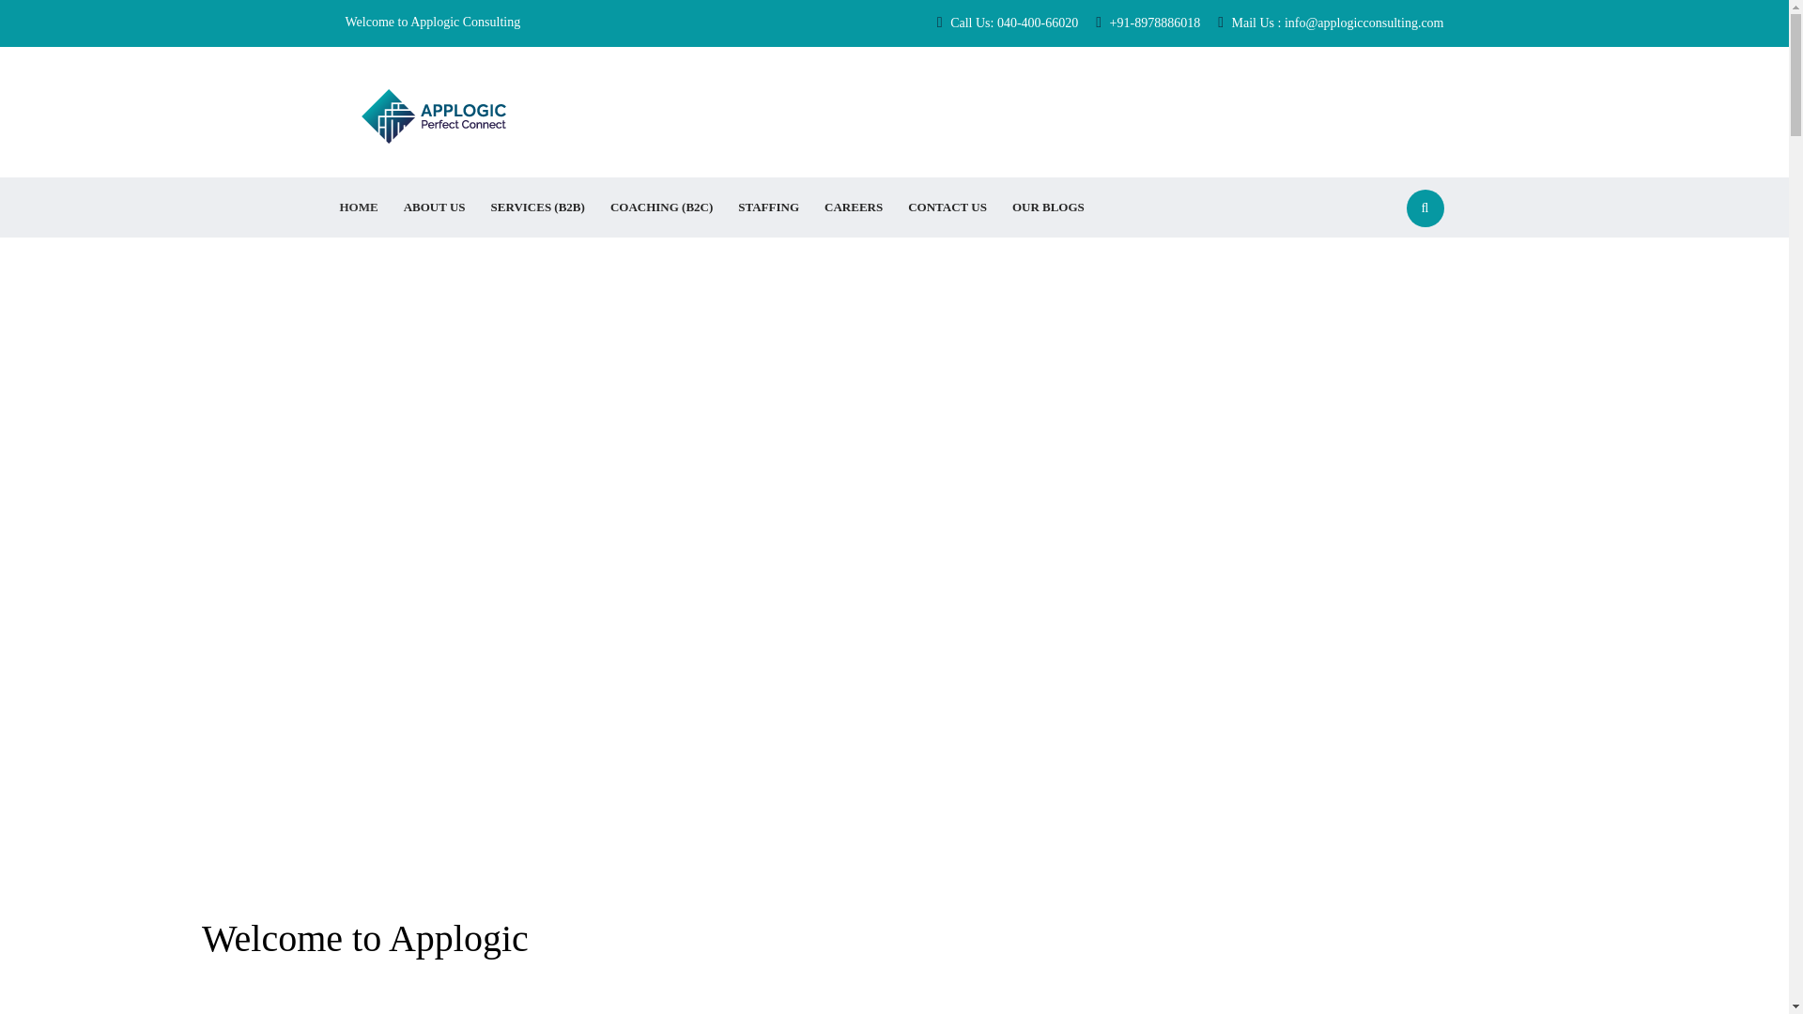 The height and width of the screenshot is (1014, 1803). What do you see at coordinates (947, 207) in the screenshot?
I see `CONTACT US` at bounding box center [947, 207].